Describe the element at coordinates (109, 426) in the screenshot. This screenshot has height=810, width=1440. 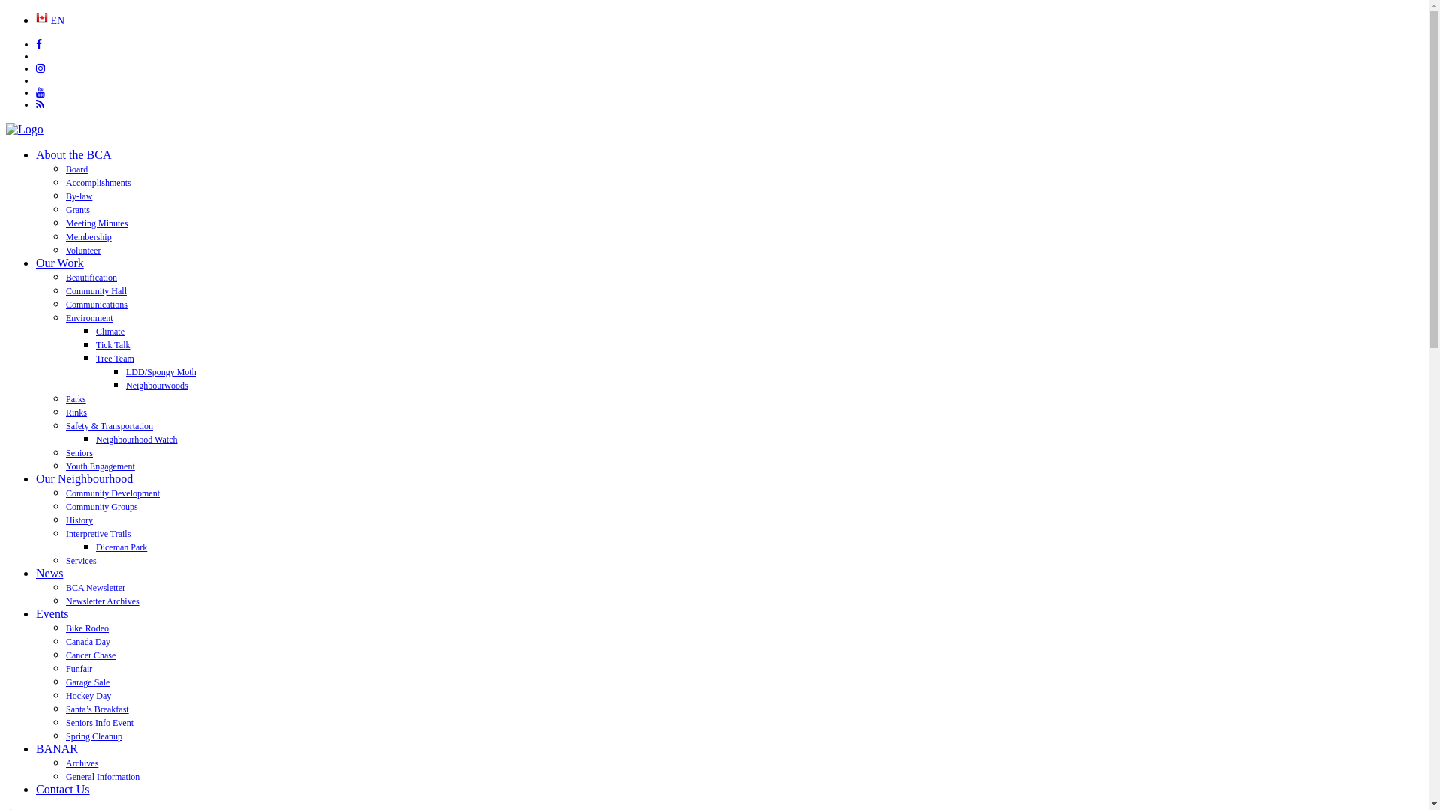
I see `Safety & Transportation` at that location.